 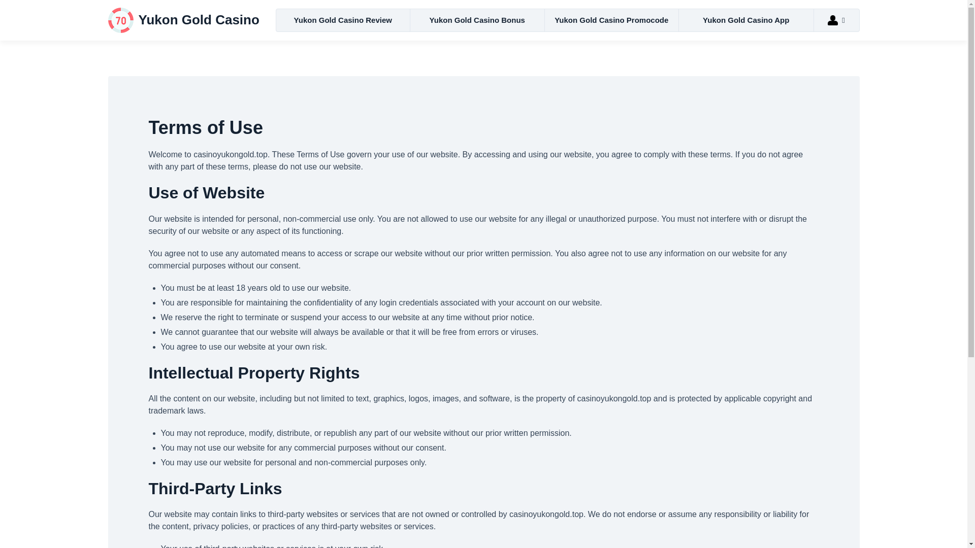 I want to click on Yukon Gold Casino Promocode, so click(x=611, y=20).